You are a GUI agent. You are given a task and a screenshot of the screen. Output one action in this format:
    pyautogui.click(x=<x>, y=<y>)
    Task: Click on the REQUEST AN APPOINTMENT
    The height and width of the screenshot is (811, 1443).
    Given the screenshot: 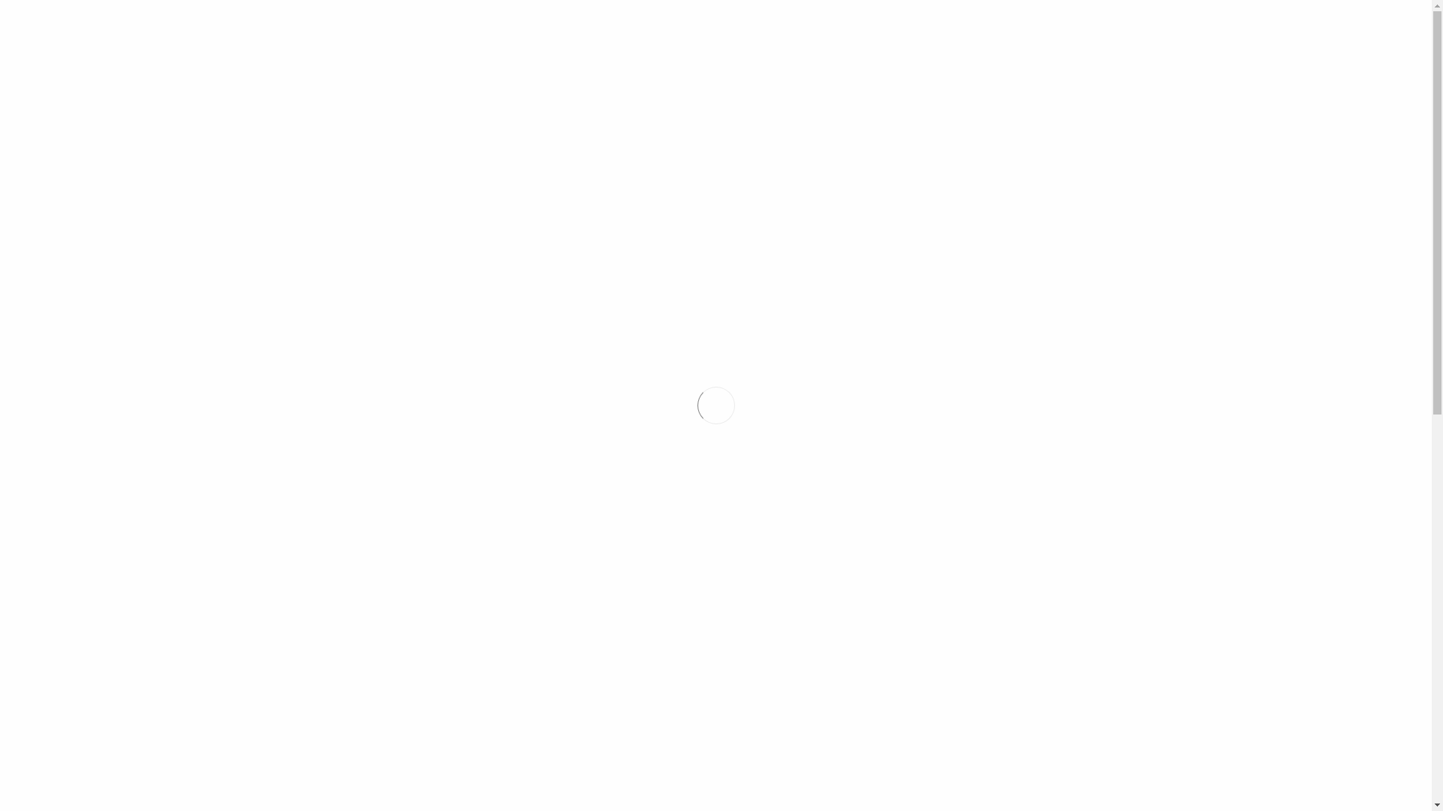 What is the action you would take?
    pyautogui.click(x=1122, y=47)
    